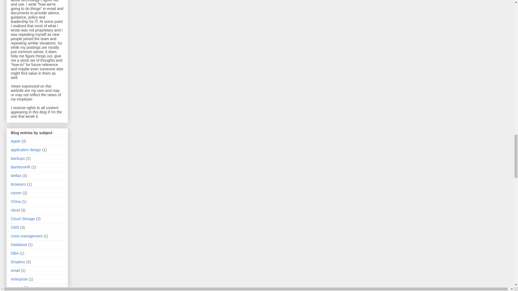 This screenshot has height=291, width=518. Describe the element at coordinates (18, 184) in the screenshot. I see `browsers` at that location.